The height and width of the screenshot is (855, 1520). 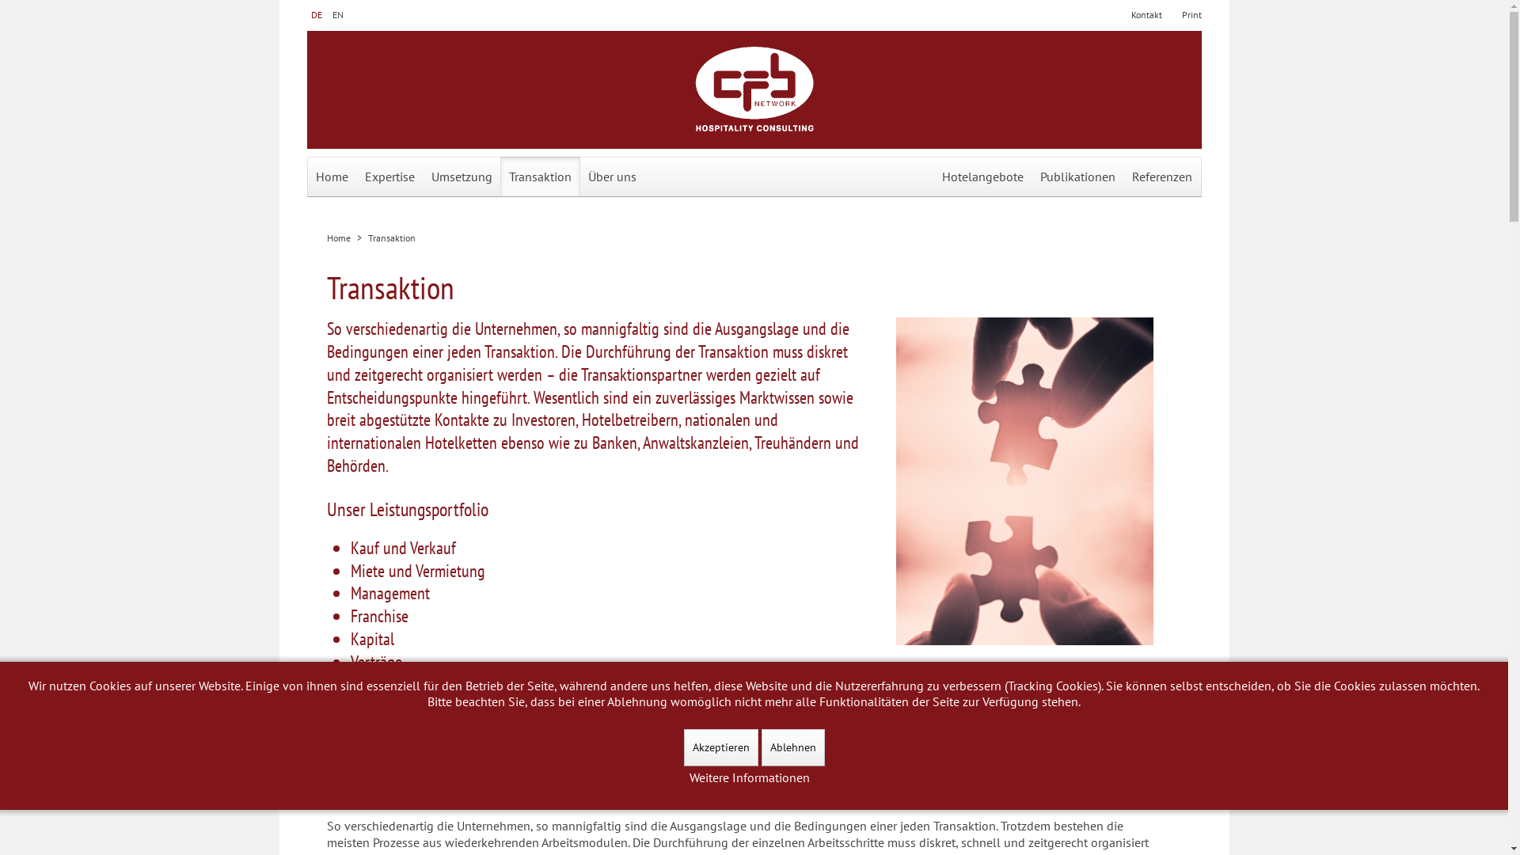 I want to click on Weitere Informationen, so click(x=749, y=777).